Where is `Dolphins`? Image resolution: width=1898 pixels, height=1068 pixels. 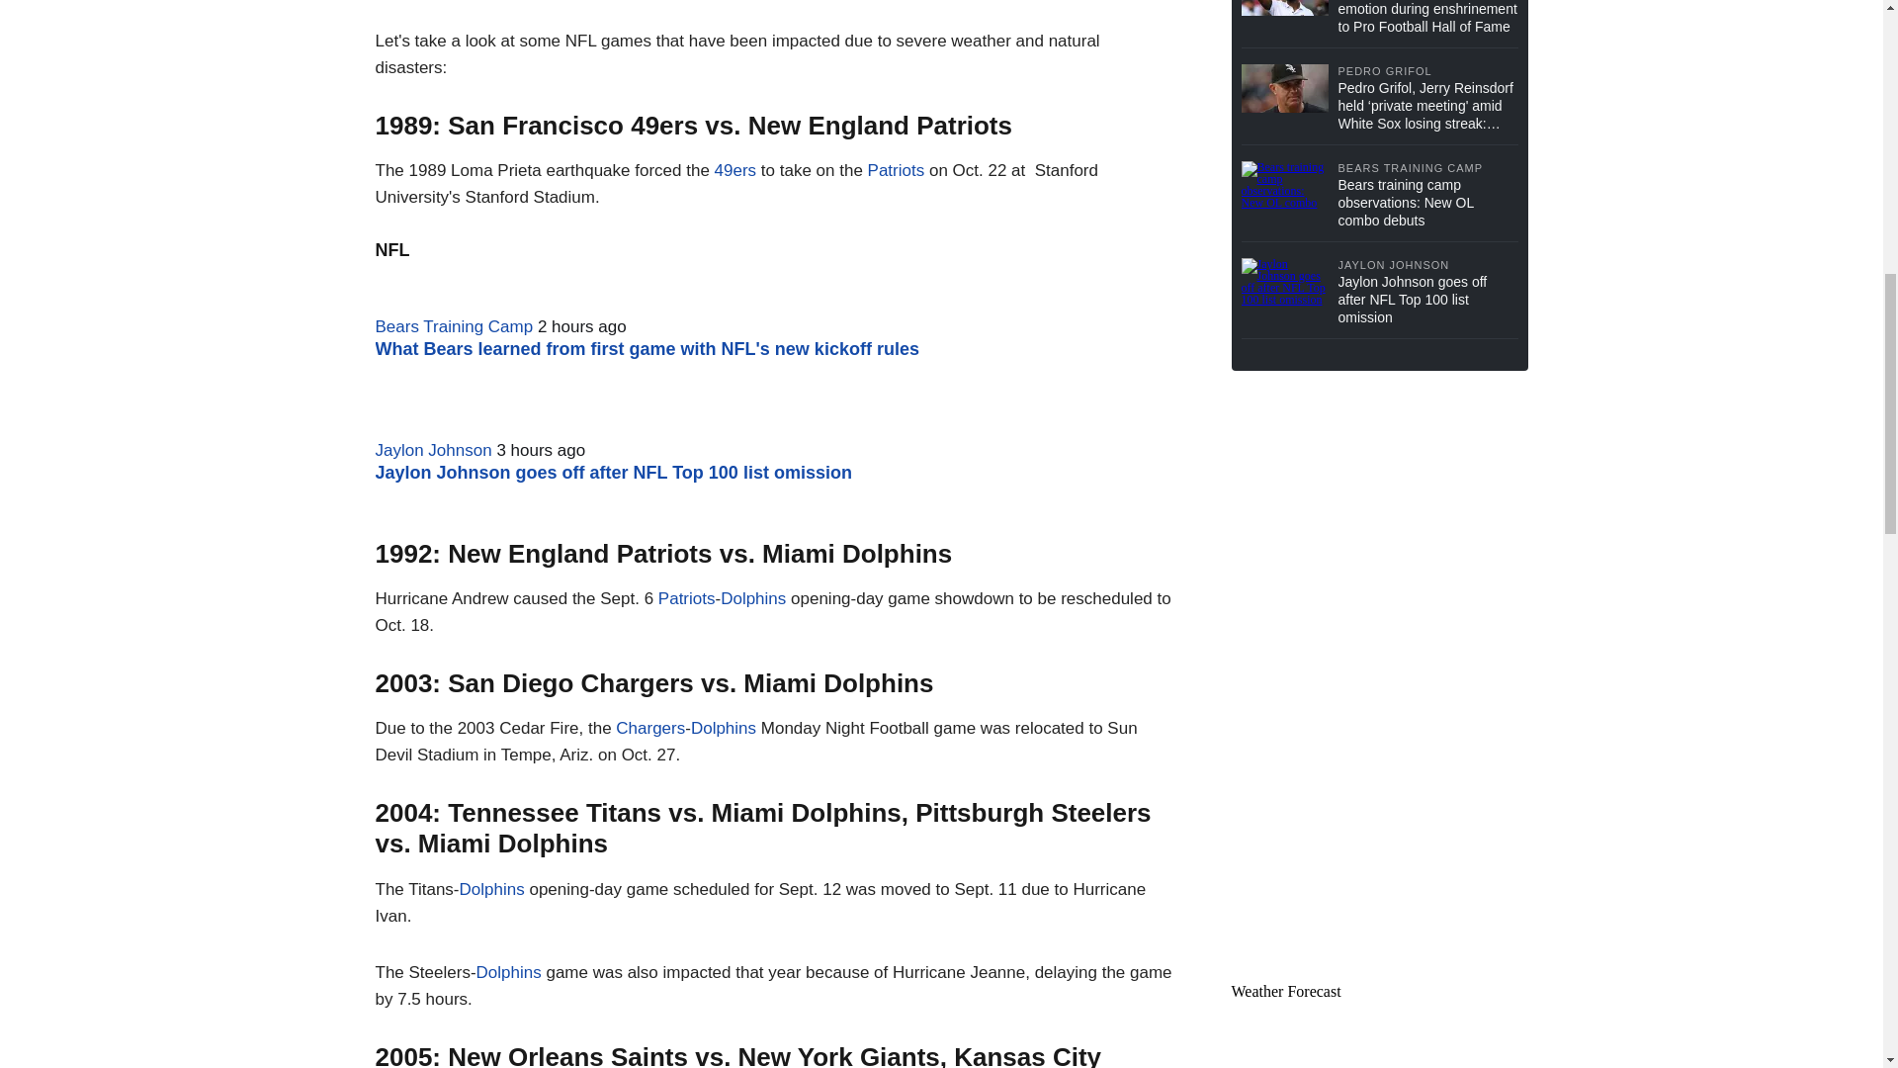
Dolphins is located at coordinates (753, 598).